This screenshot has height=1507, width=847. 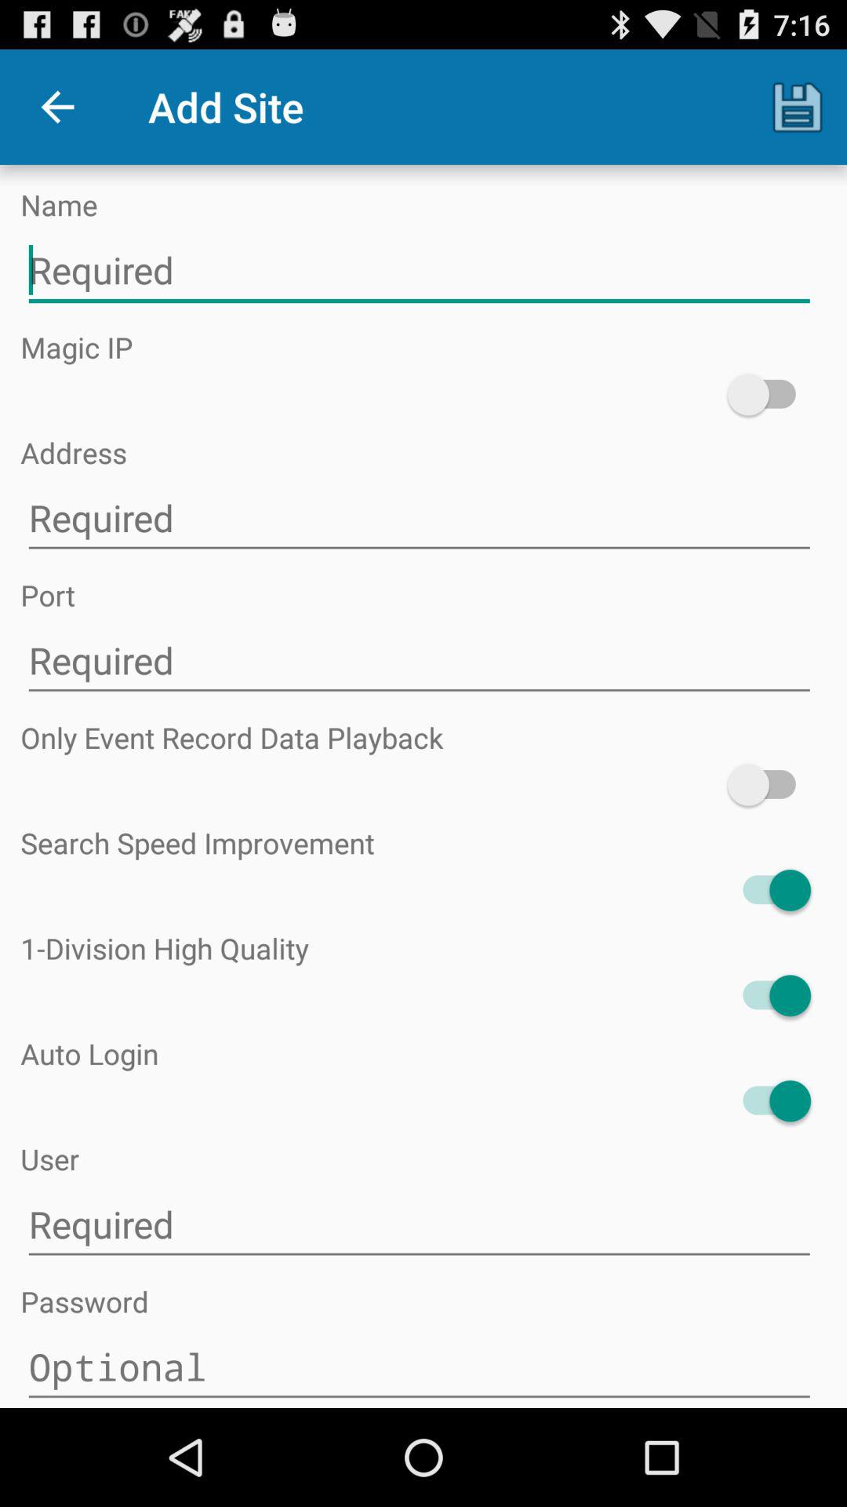 I want to click on toggle on, so click(x=769, y=785).